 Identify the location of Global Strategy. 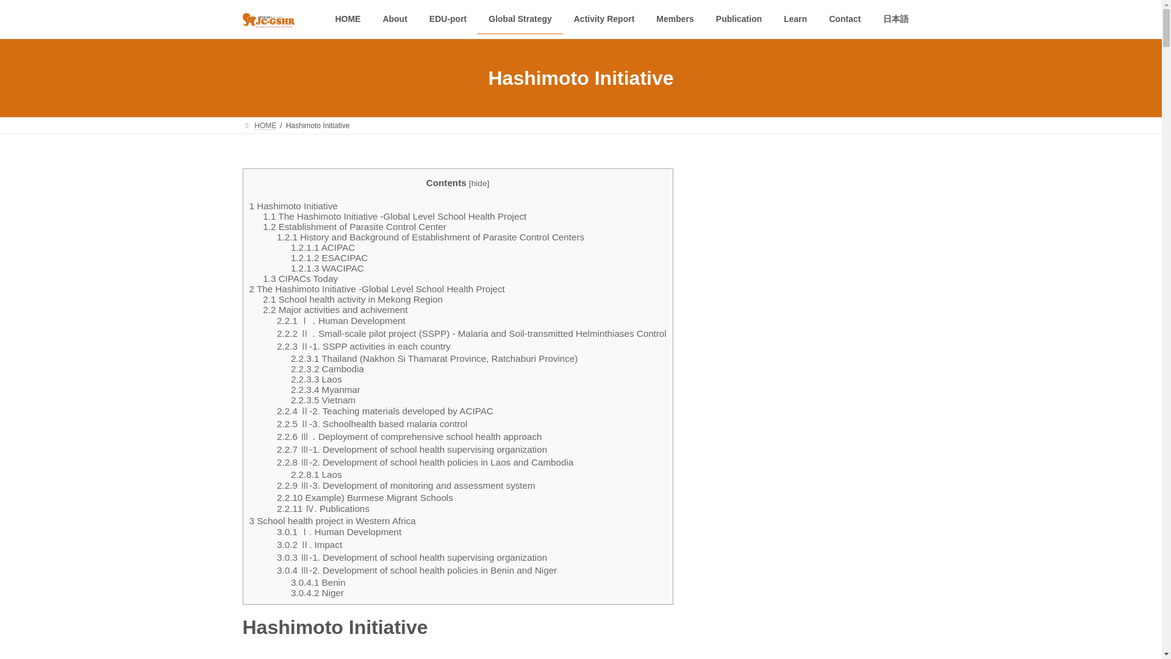
(520, 20).